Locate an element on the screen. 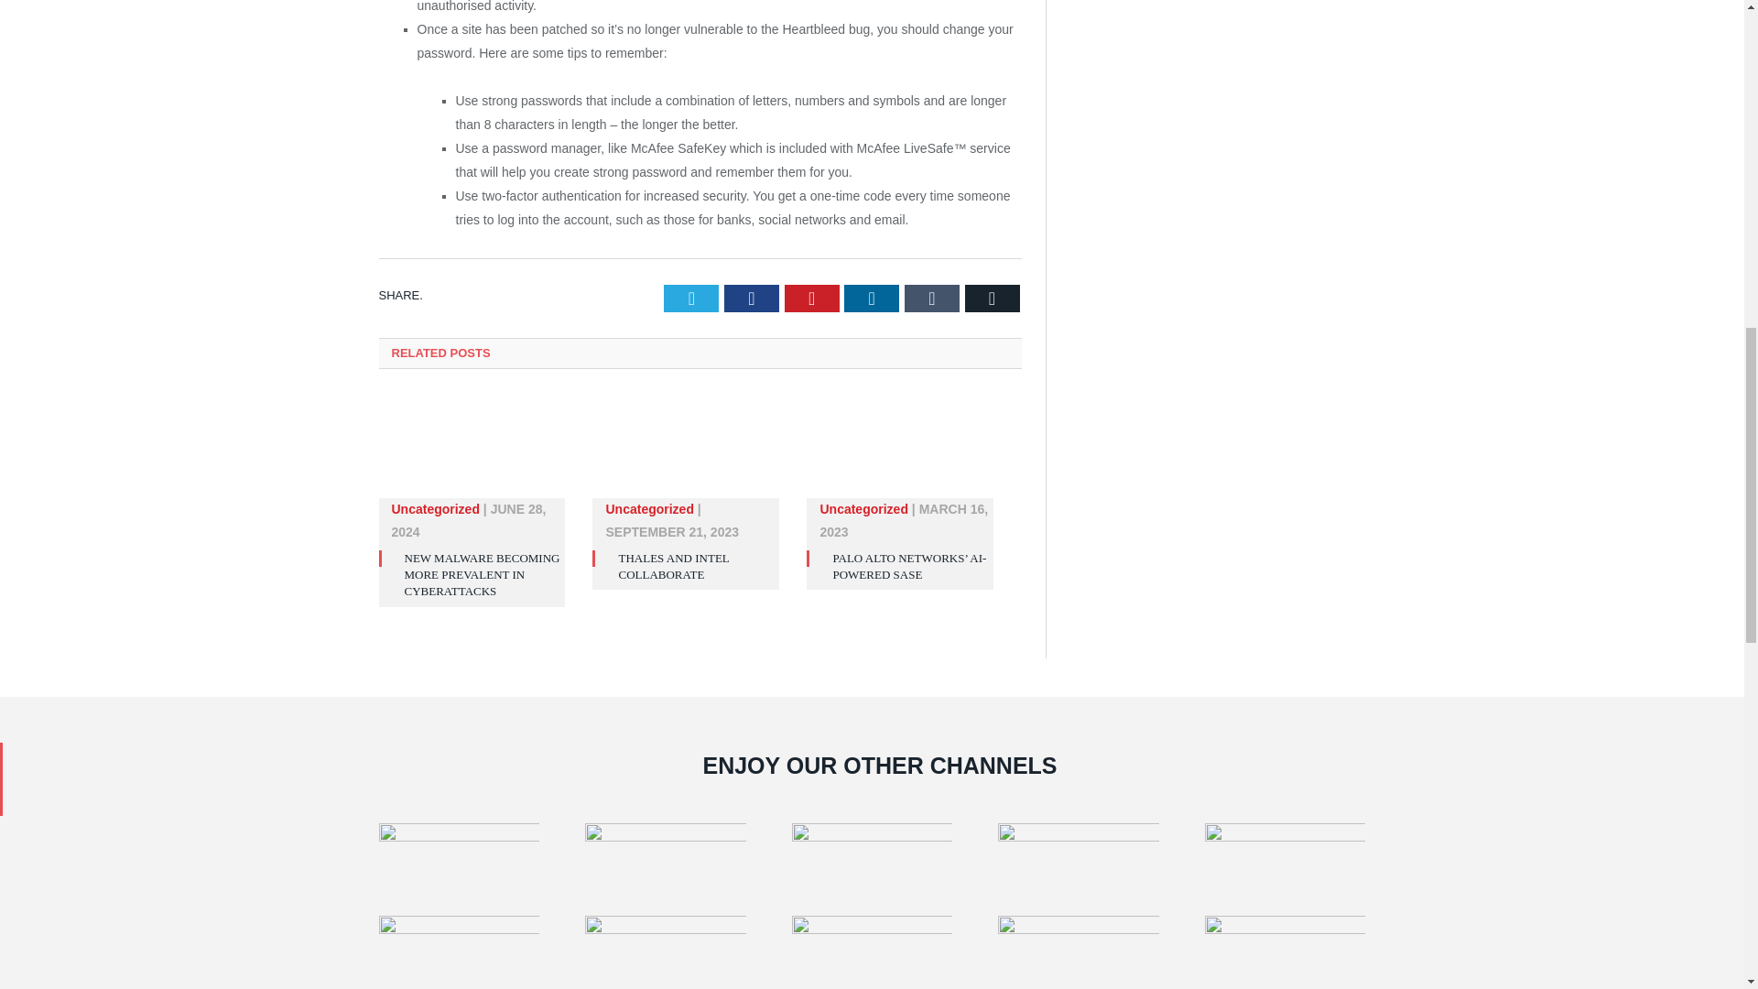 The image size is (1758, 989). Share on Tumblr is located at coordinates (932, 299).